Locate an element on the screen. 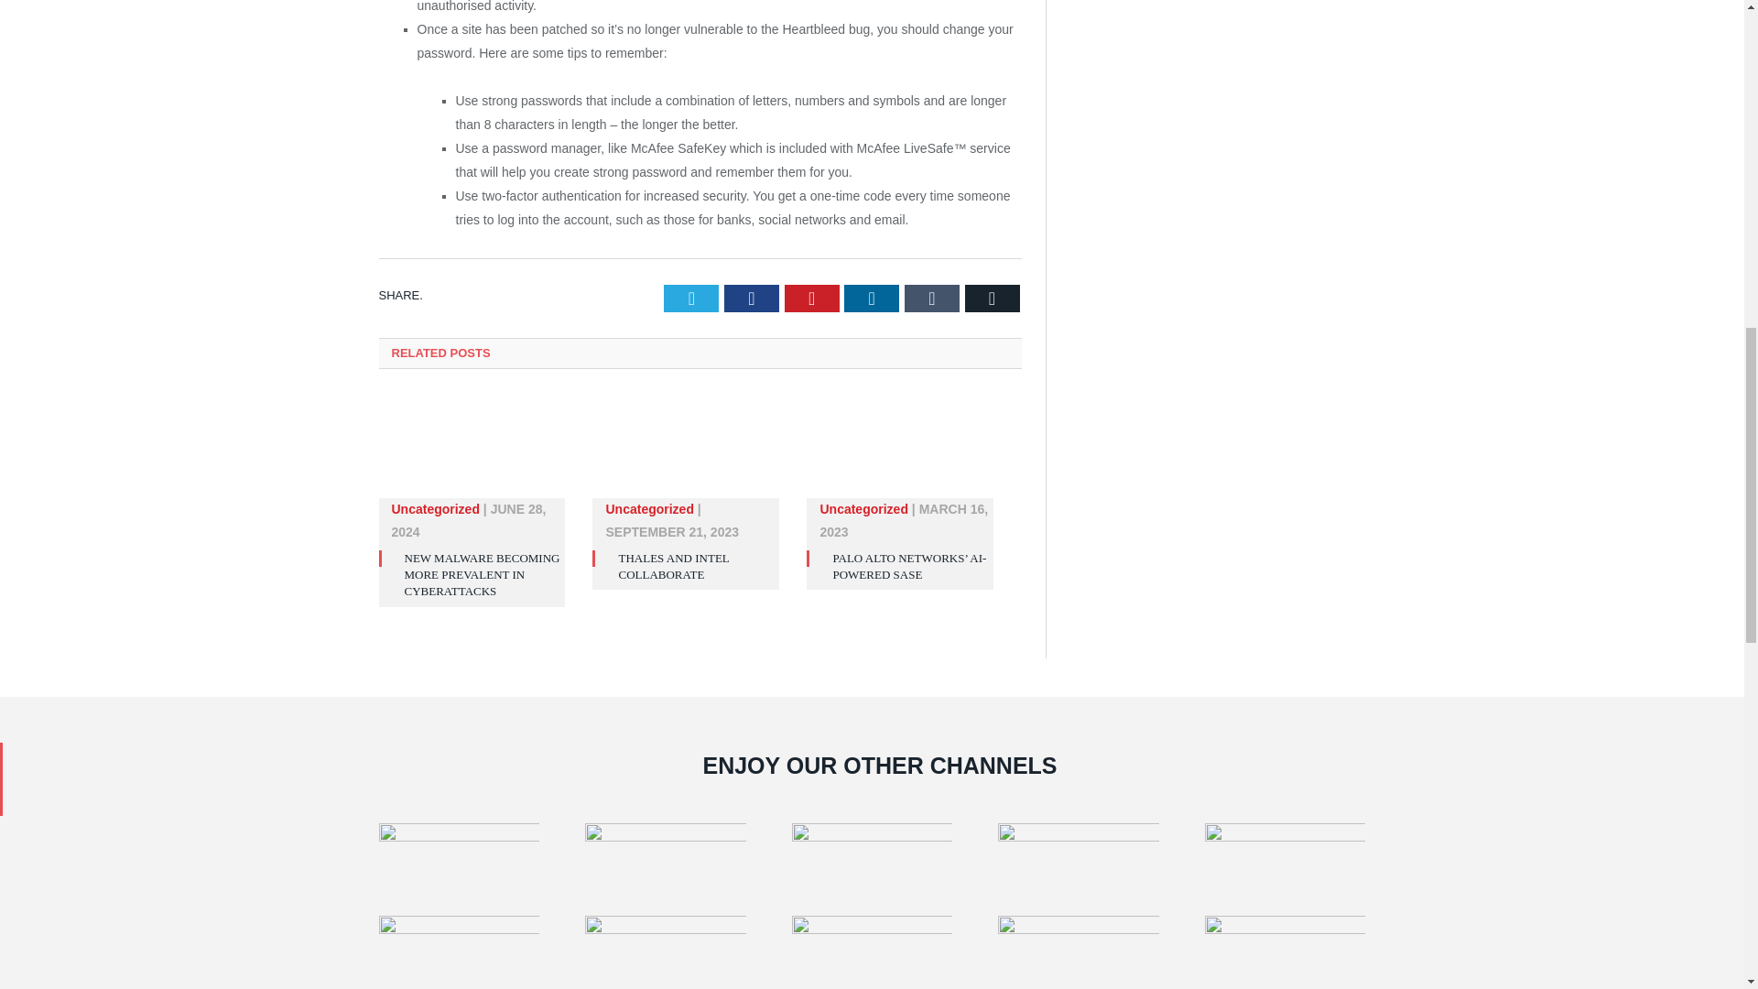 The image size is (1758, 989). Share on Tumblr is located at coordinates (932, 299).